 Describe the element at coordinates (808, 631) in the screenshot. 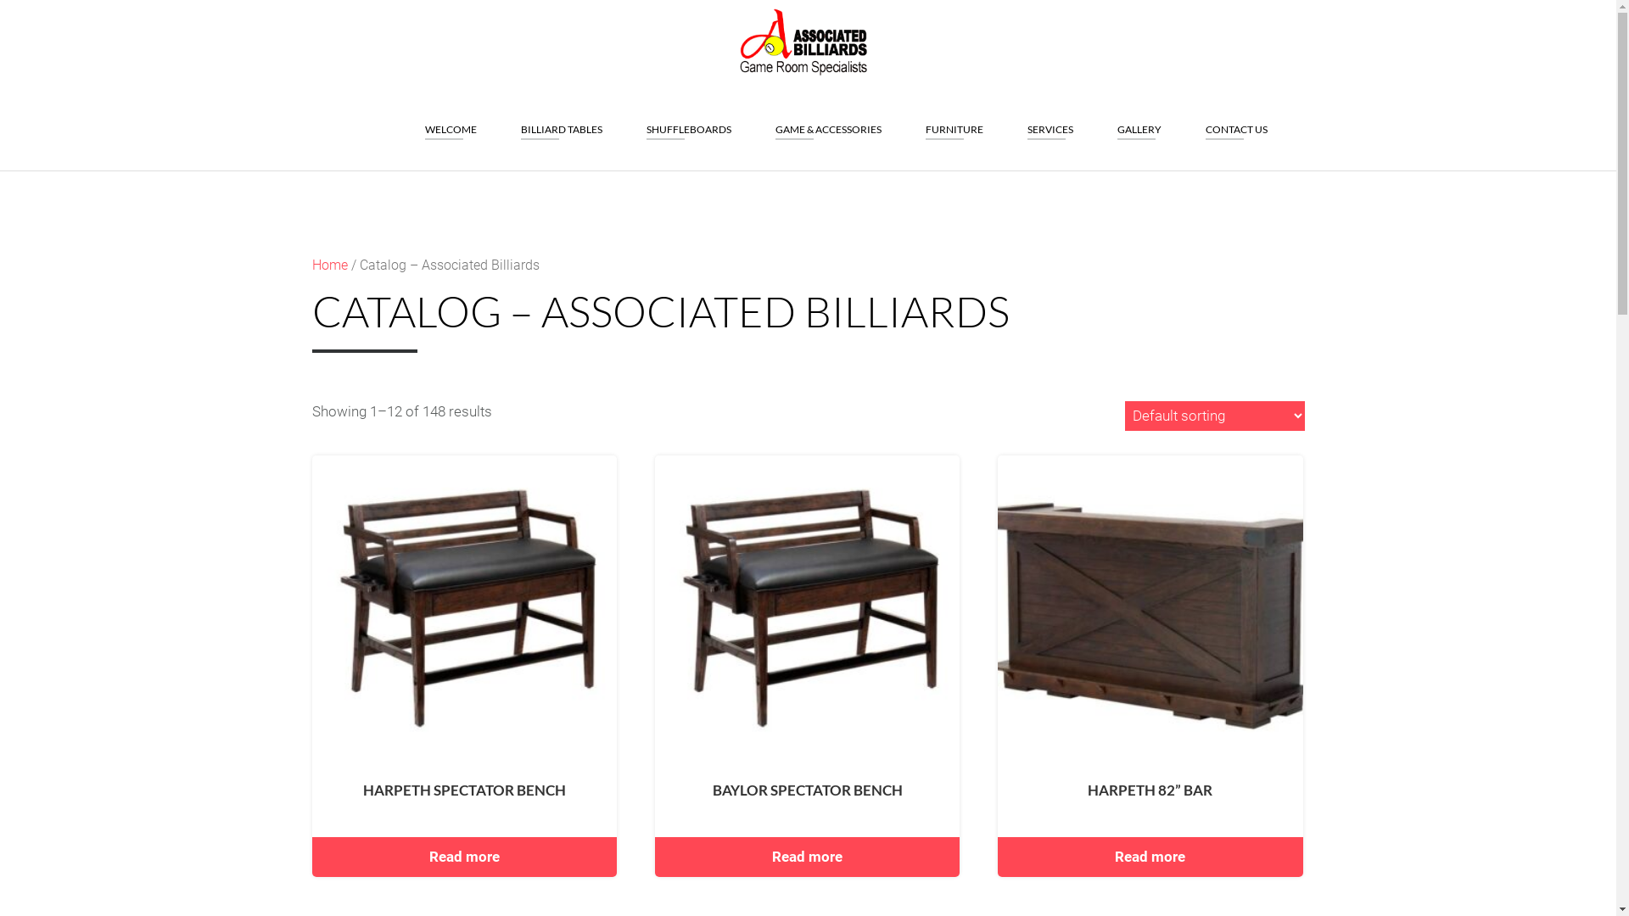

I see `BAYLOR SPECTATOR BENCH` at that location.